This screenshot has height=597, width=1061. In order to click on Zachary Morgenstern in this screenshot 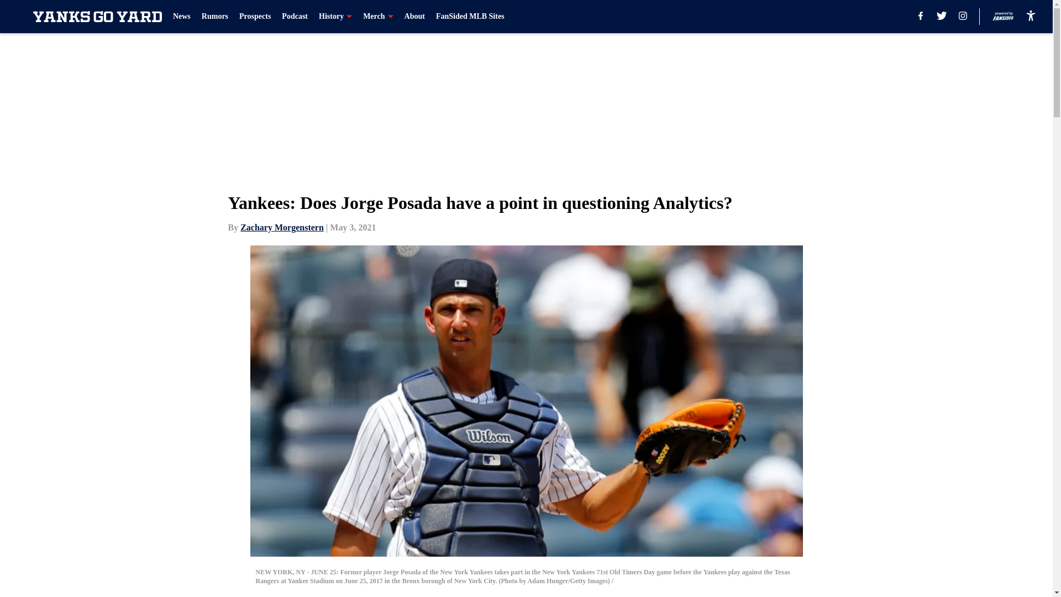, I will do `click(282, 227)`.